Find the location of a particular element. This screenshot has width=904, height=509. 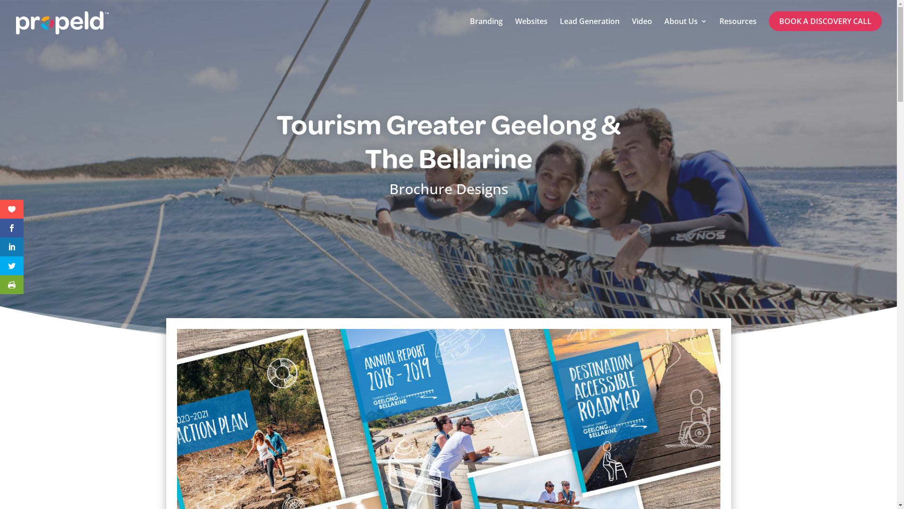

Branding is located at coordinates (486, 32).